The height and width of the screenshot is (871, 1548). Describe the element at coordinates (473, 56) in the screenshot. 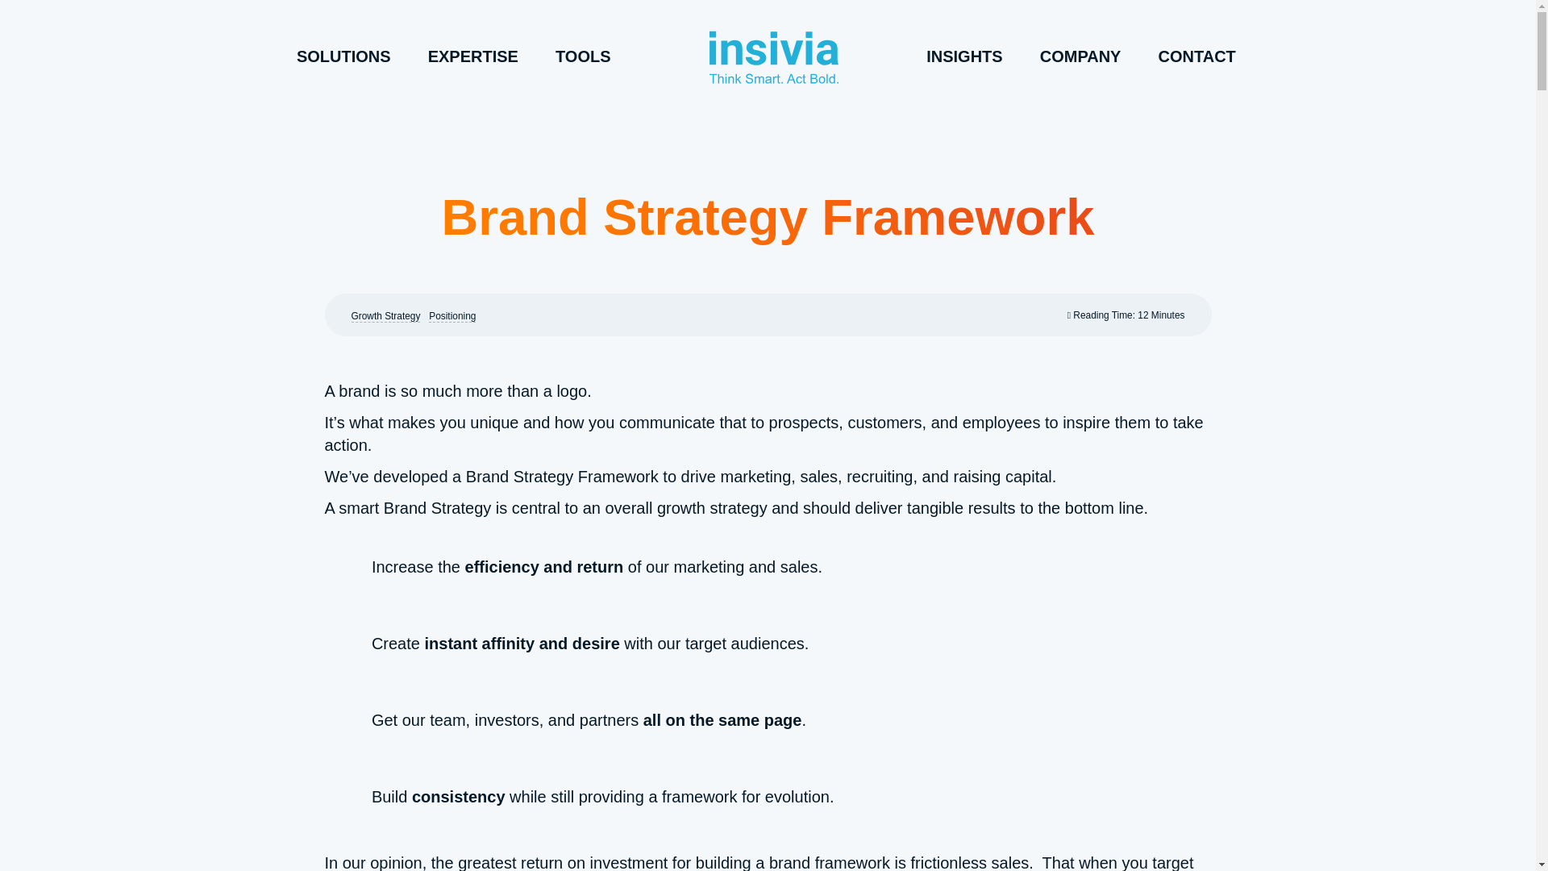

I see `EXPERTISE` at that location.